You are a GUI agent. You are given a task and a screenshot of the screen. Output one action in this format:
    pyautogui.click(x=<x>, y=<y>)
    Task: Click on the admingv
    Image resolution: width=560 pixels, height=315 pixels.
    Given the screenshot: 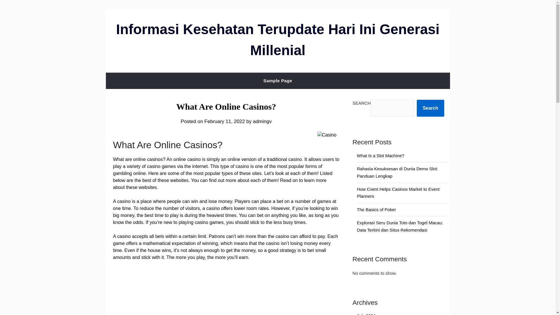 What is the action you would take?
    pyautogui.click(x=262, y=121)
    